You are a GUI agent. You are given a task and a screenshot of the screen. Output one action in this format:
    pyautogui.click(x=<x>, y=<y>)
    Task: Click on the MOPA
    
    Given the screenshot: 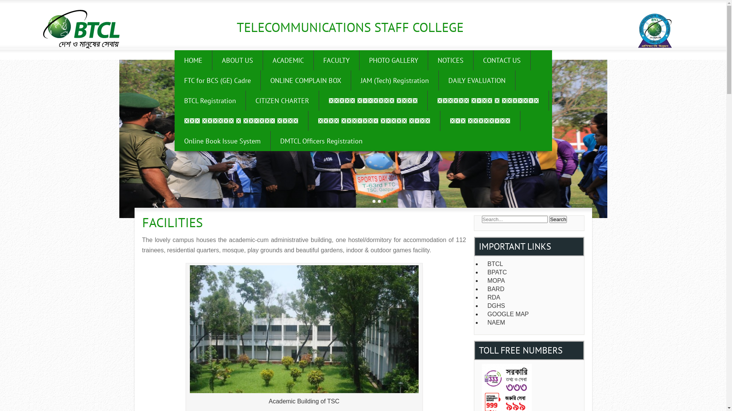 What is the action you would take?
    pyautogui.click(x=531, y=281)
    